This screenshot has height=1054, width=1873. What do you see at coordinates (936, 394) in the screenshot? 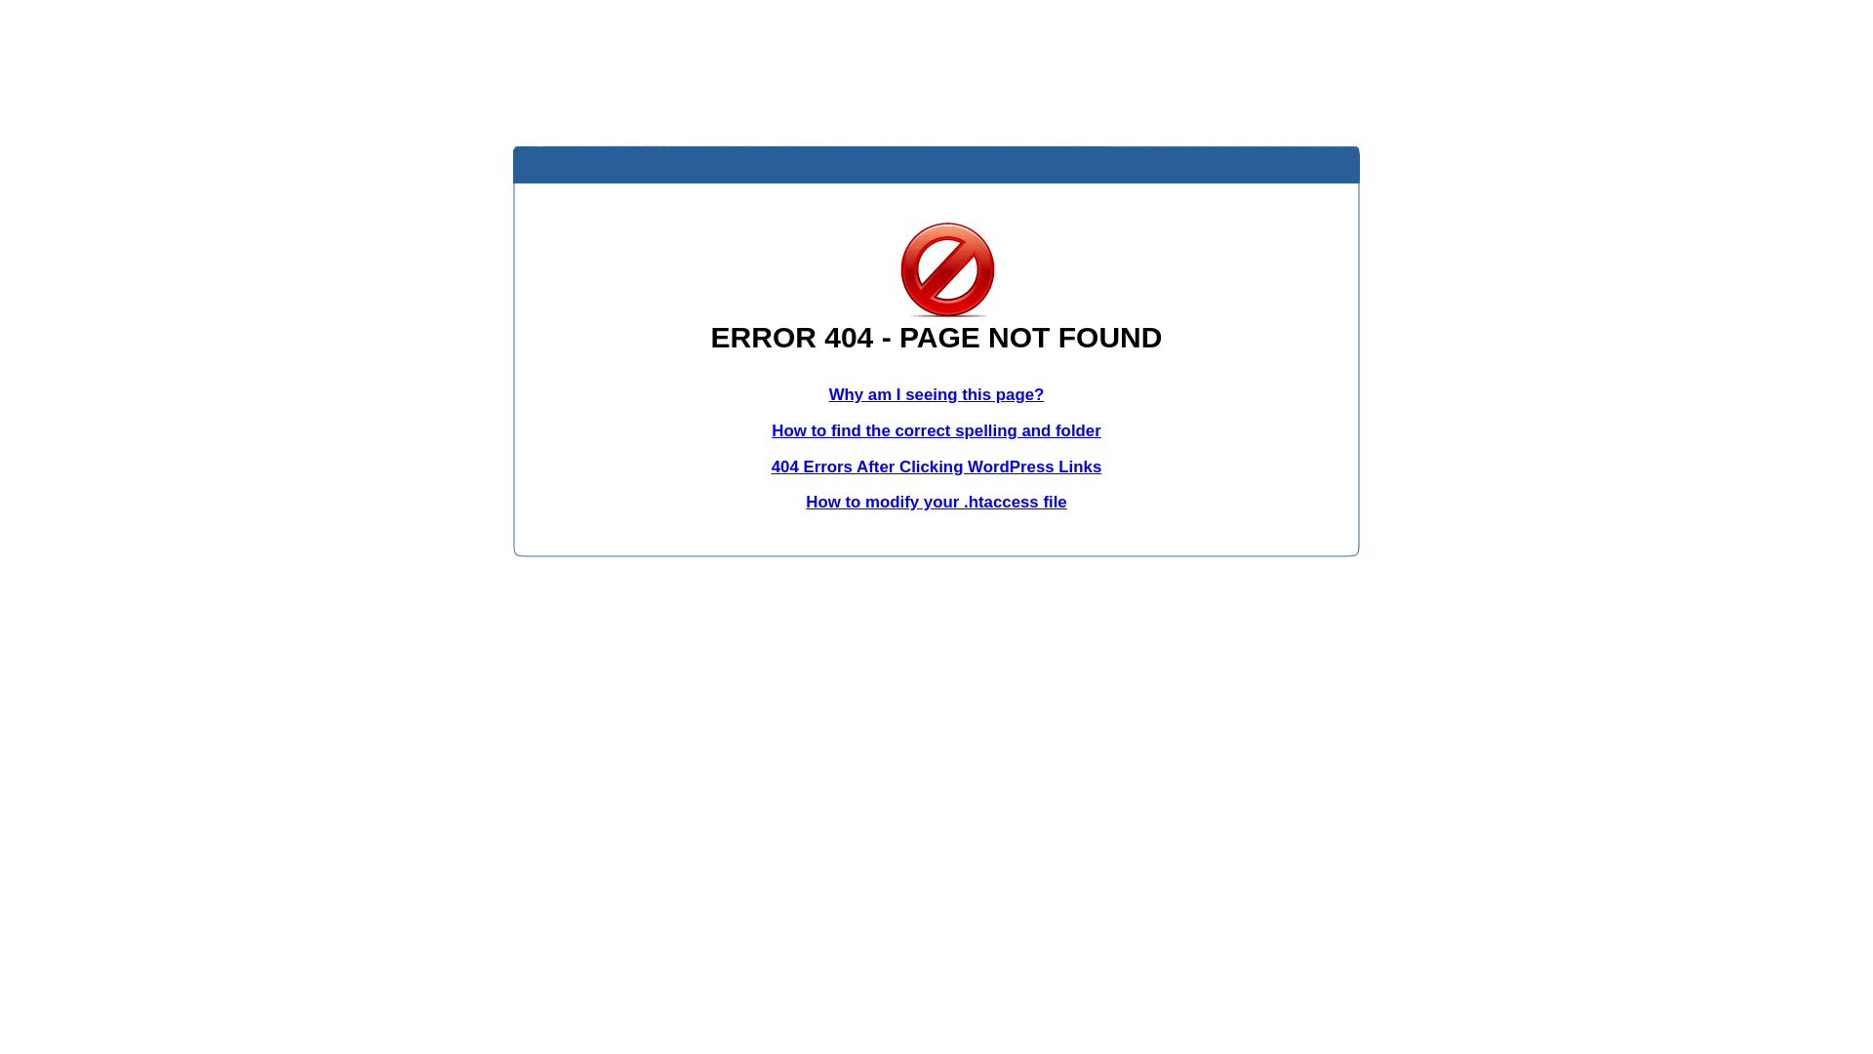
I see `Why am I seeing this page?` at bounding box center [936, 394].